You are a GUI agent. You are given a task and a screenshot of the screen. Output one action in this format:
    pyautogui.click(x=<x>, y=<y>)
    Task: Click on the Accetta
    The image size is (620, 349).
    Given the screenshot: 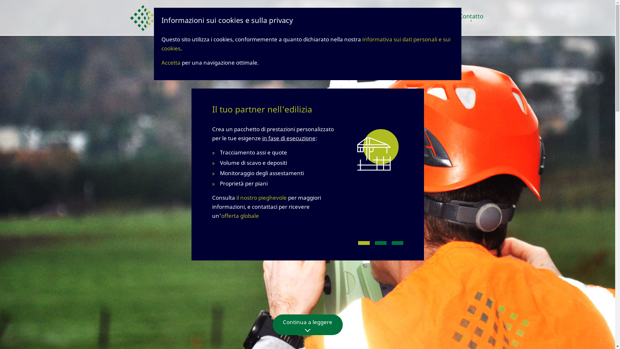 What is the action you would take?
    pyautogui.click(x=171, y=63)
    